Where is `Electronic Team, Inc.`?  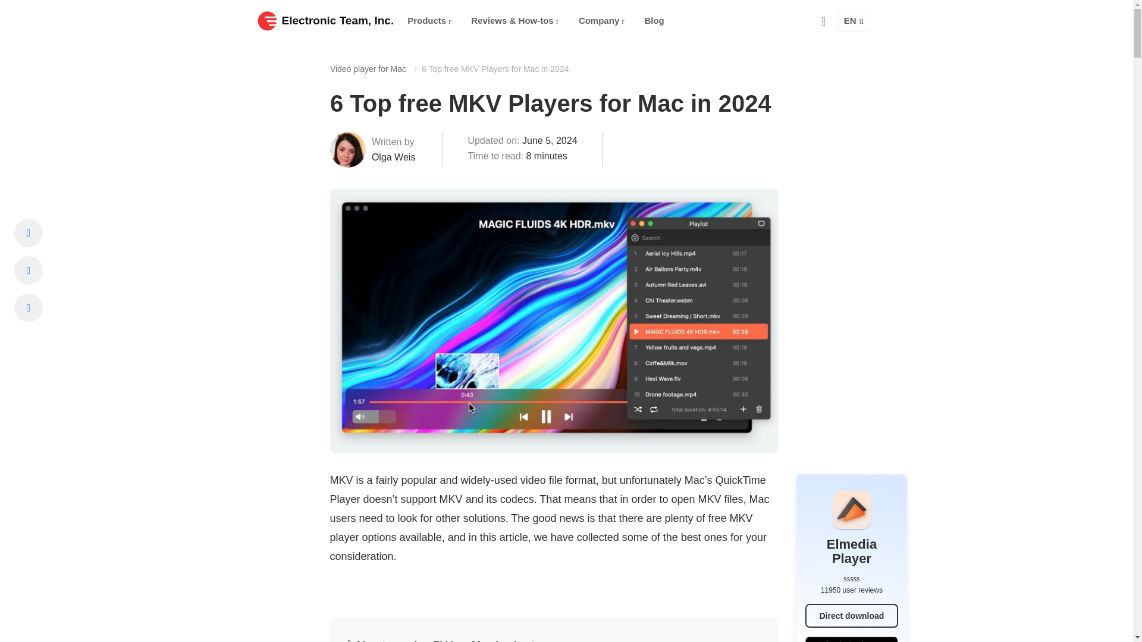 Electronic Team, Inc. is located at coordinates (325, 20).